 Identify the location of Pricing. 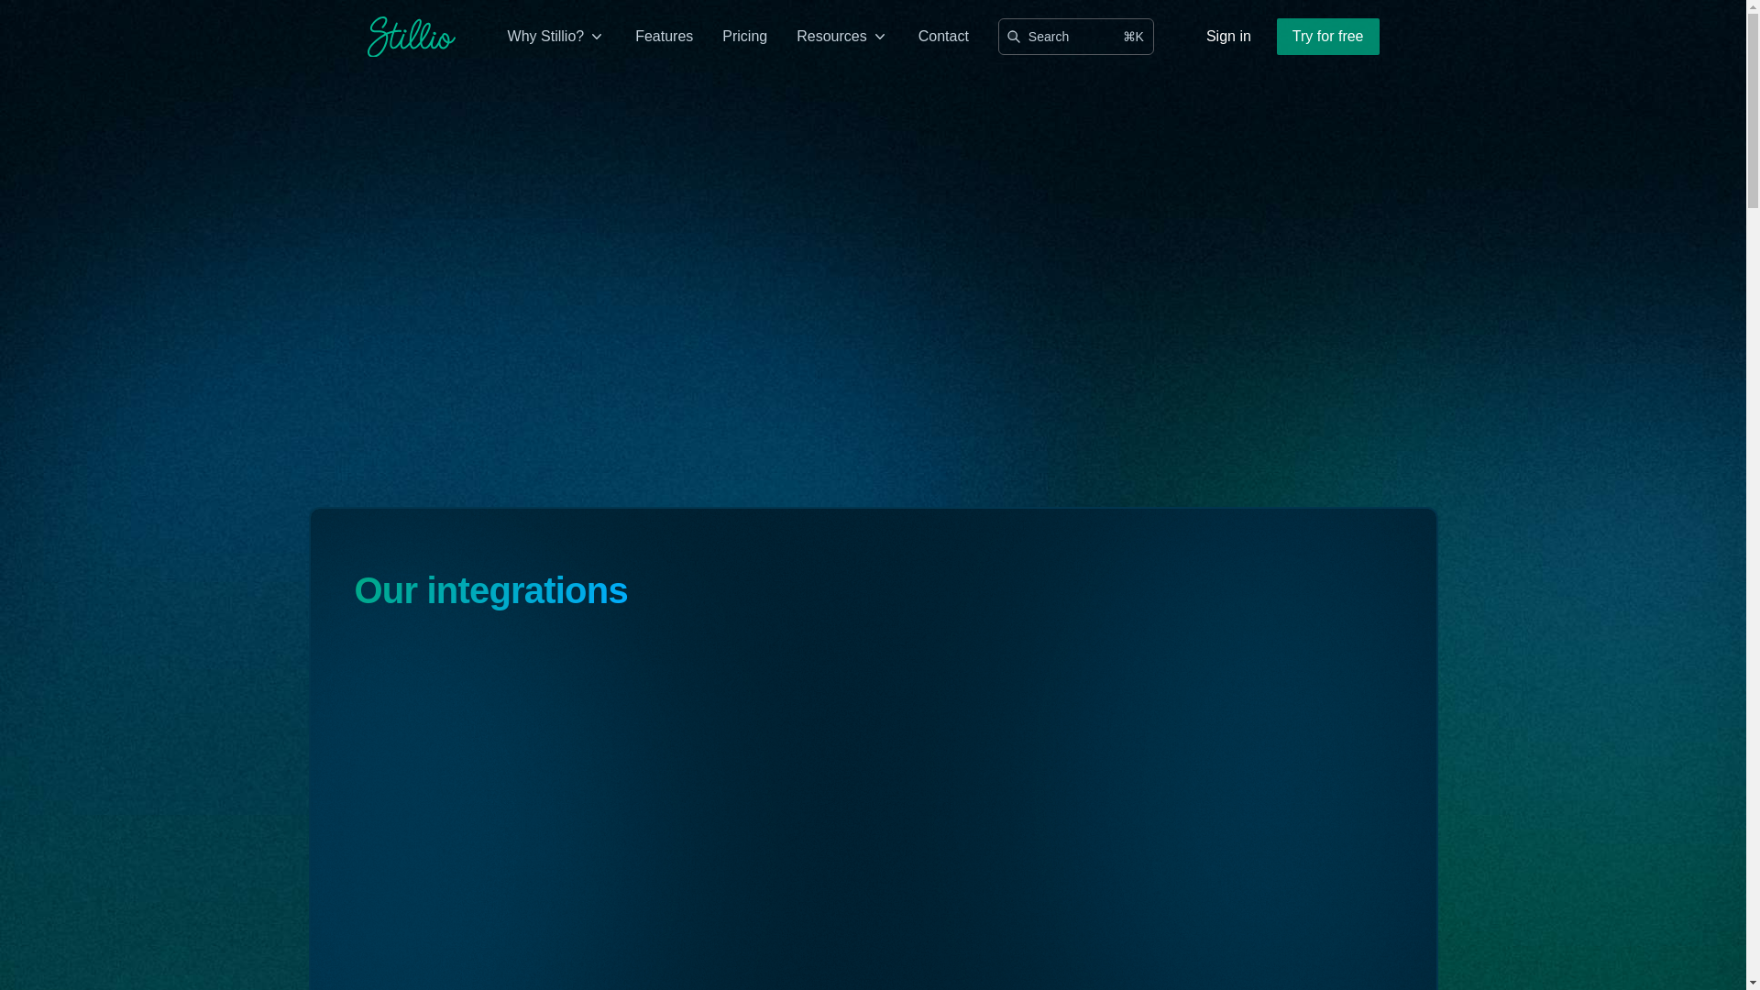
(744, 37).